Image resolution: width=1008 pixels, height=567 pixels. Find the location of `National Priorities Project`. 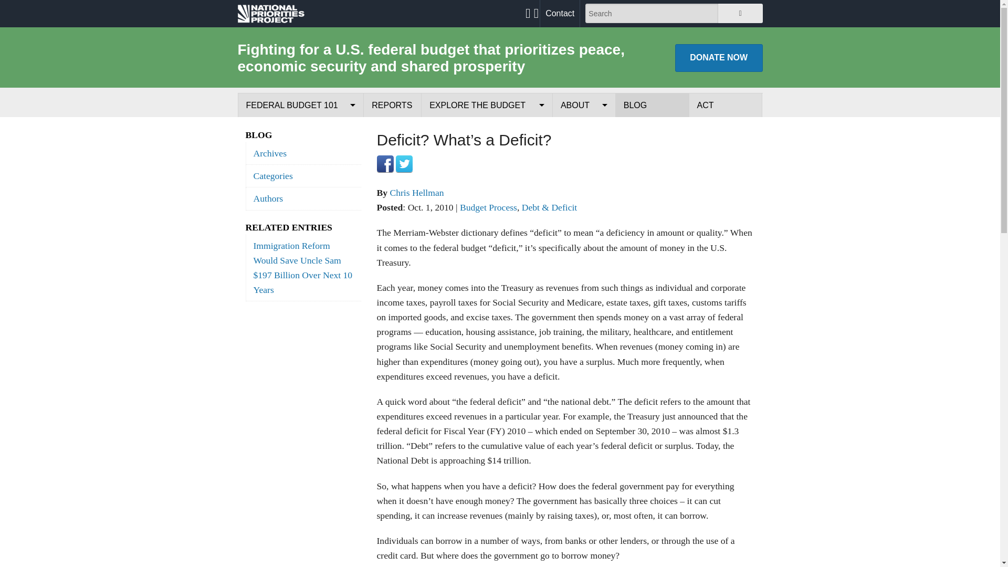

National Priorities Project is located at coordinates (270, 13).